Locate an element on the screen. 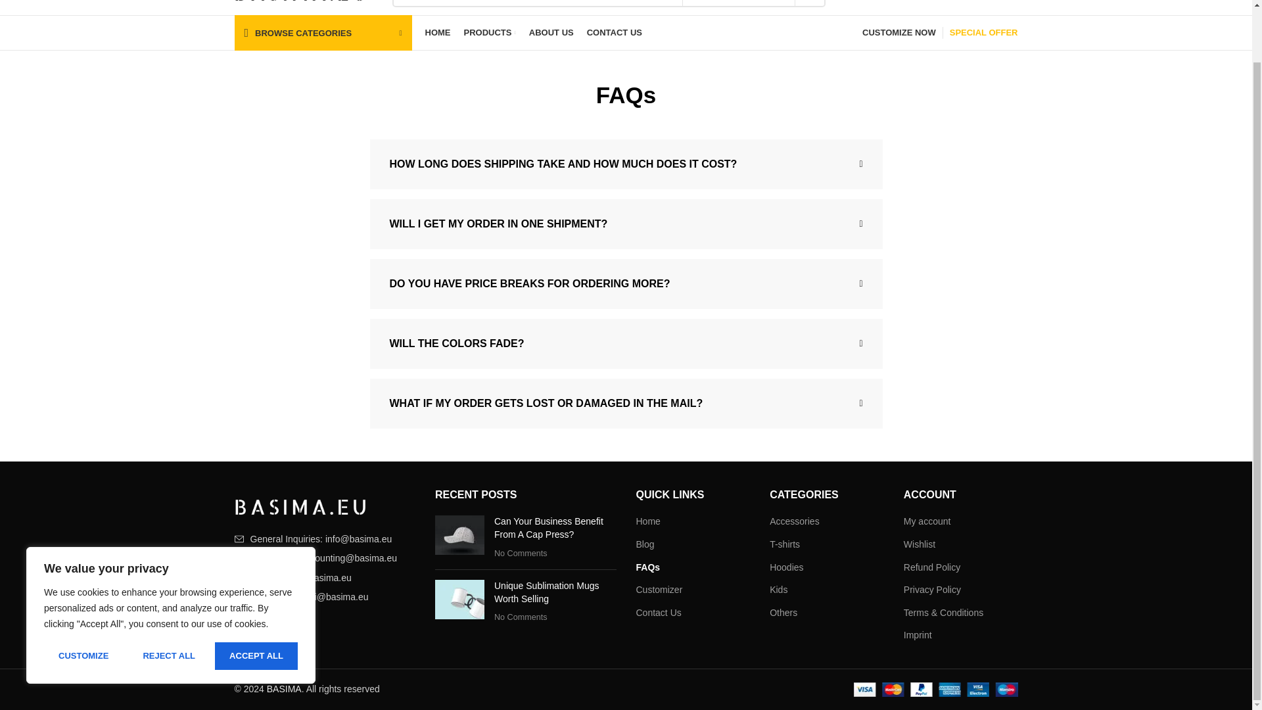  Compare products is located at coordinates (962, 3).